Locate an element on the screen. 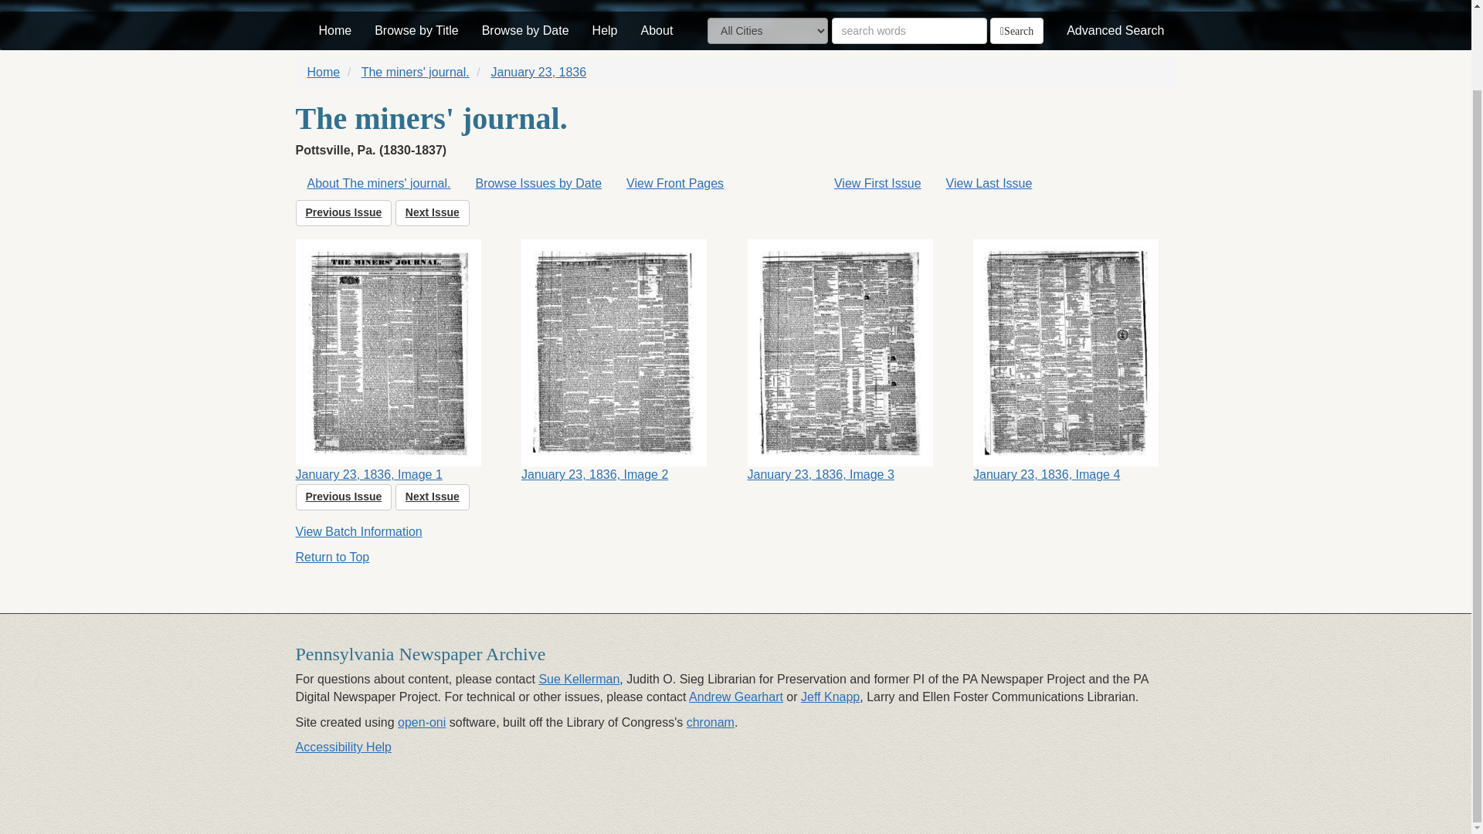 This screenshot has width=1483, height=834. Home is located at coordinates (335, 31).